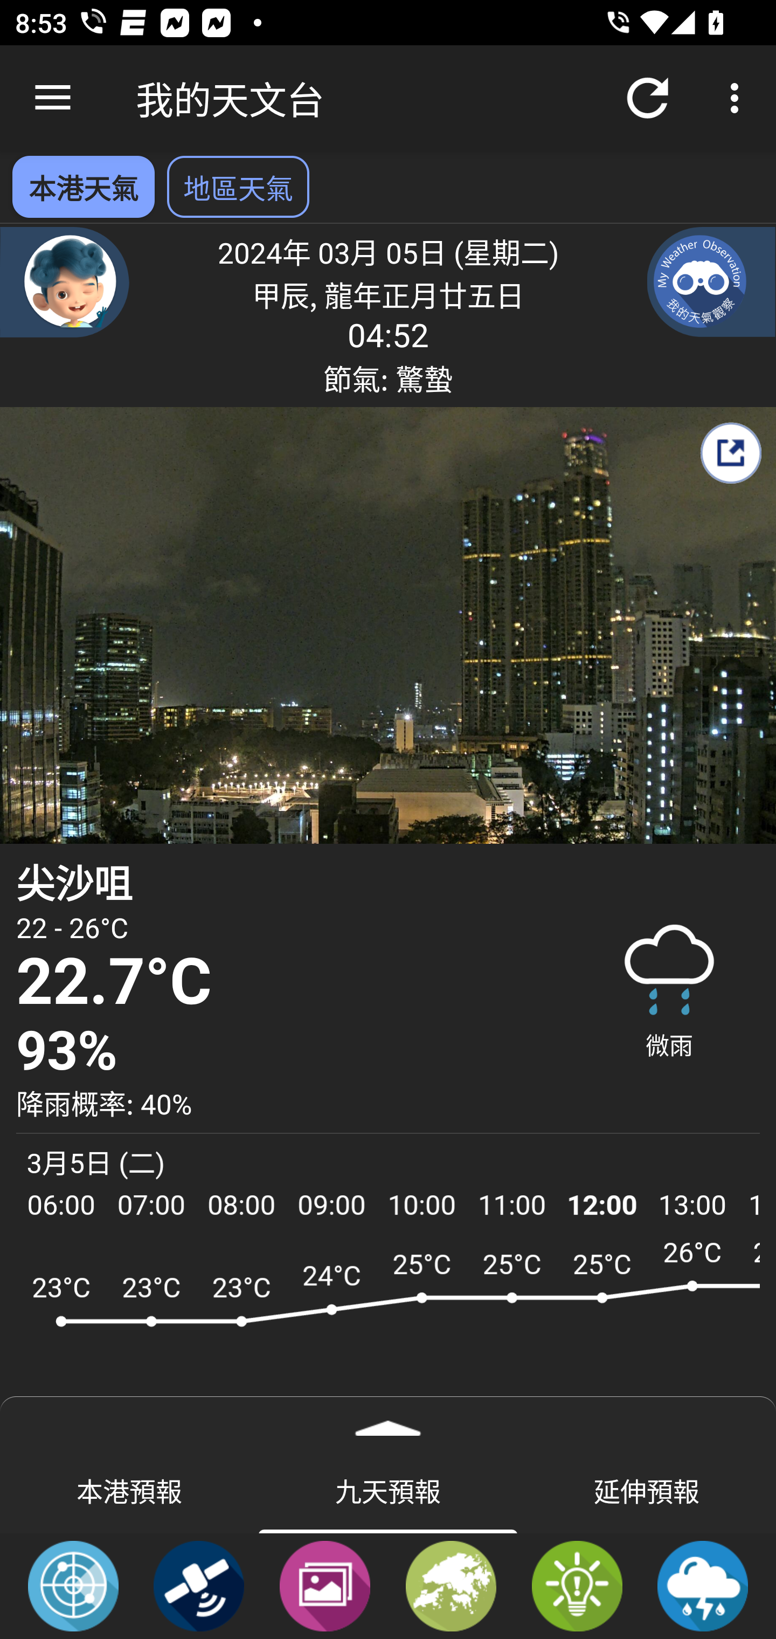 This screenshot has width=776, height=1639. What do you see at coordinates (451, 1585) in the screenshot?
I see `分區天氣` at bounding box center [451, 1585].